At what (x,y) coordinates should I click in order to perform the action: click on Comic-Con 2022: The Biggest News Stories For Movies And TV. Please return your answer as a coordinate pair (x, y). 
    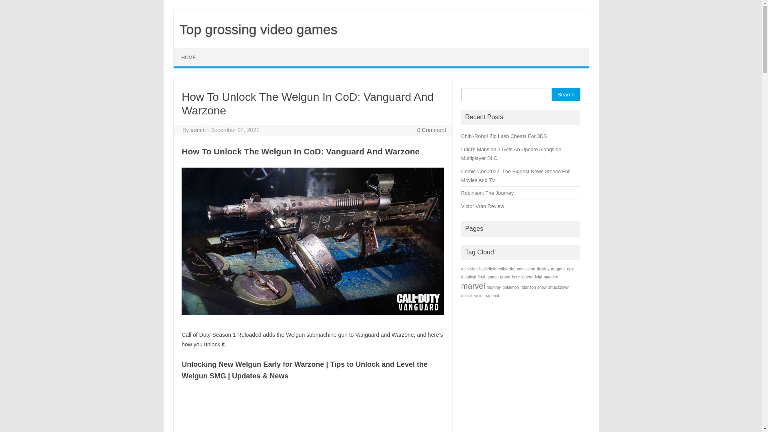
    Looking at the image, I should click on (516, 176).